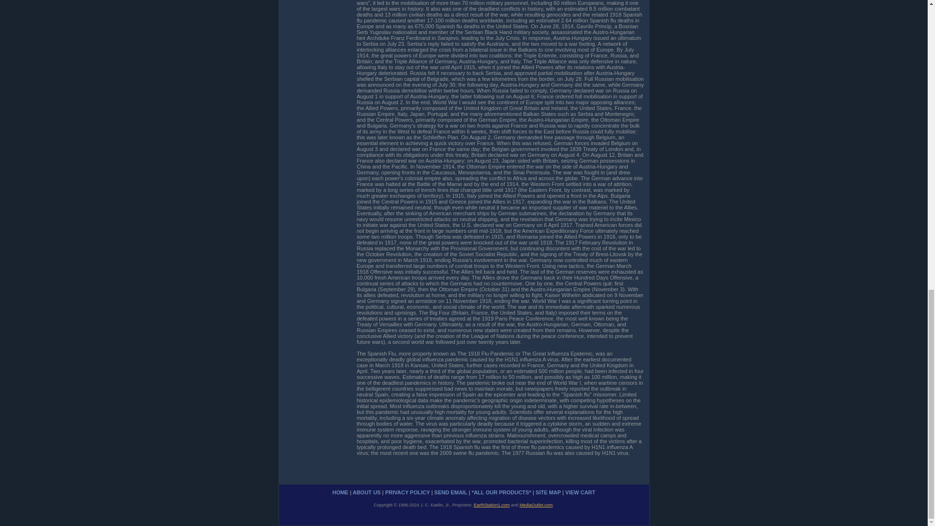  Describe the element at coordinates (451, 492) in the screenshot. I see `SEND EMAIL` at that location.